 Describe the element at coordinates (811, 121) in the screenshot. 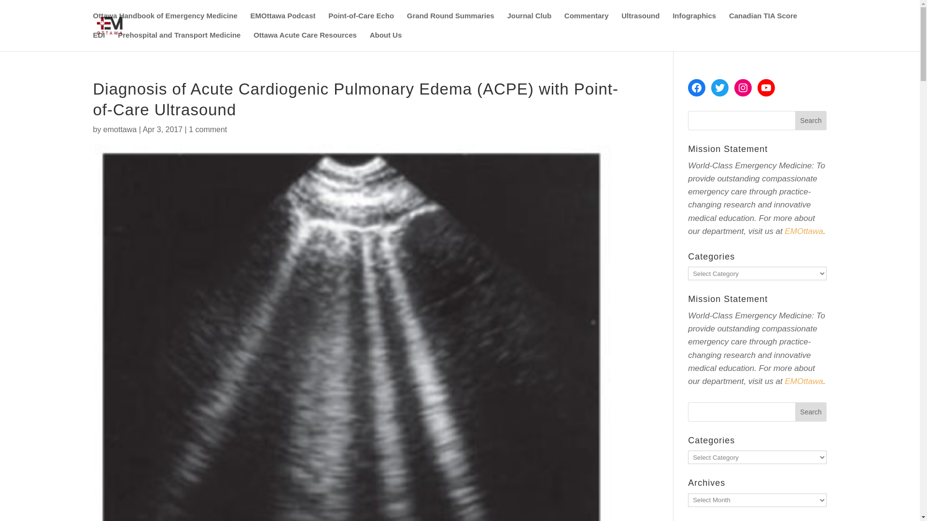

I see `Search` at that location.